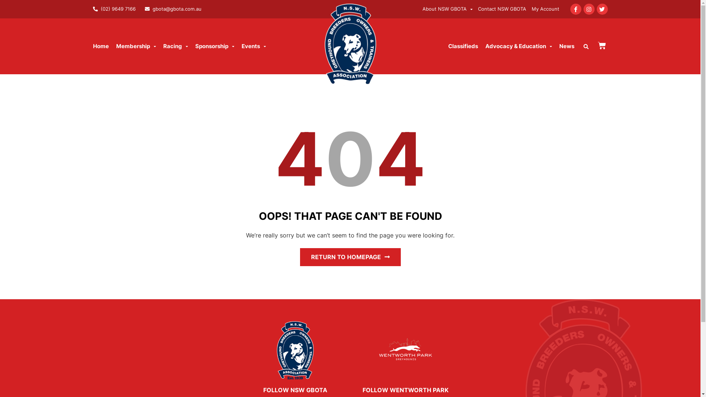 This screenshot has height=397, width=706. Describe the element at coordinates (447, 9) in the screenshot. I see `About NSW GBOTA` at that location.